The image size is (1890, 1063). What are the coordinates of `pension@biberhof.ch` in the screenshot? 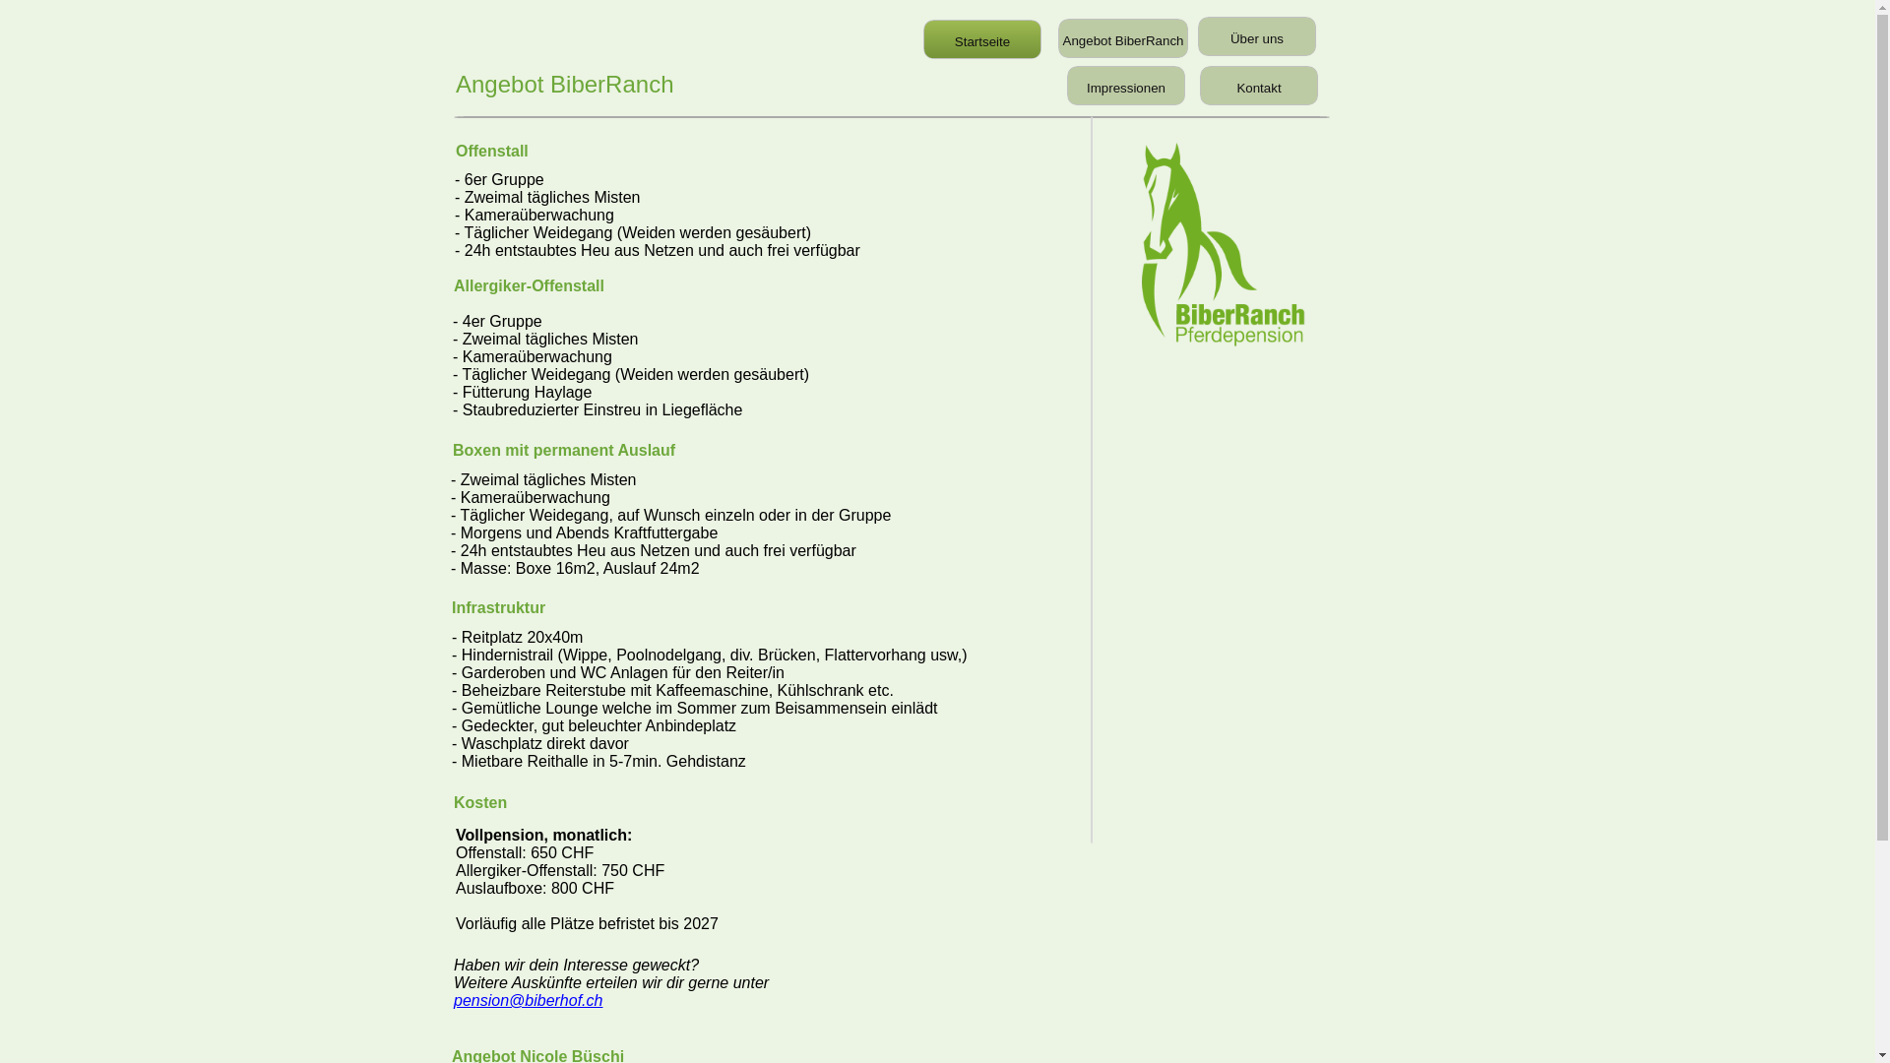 It's located at (528, 1000).